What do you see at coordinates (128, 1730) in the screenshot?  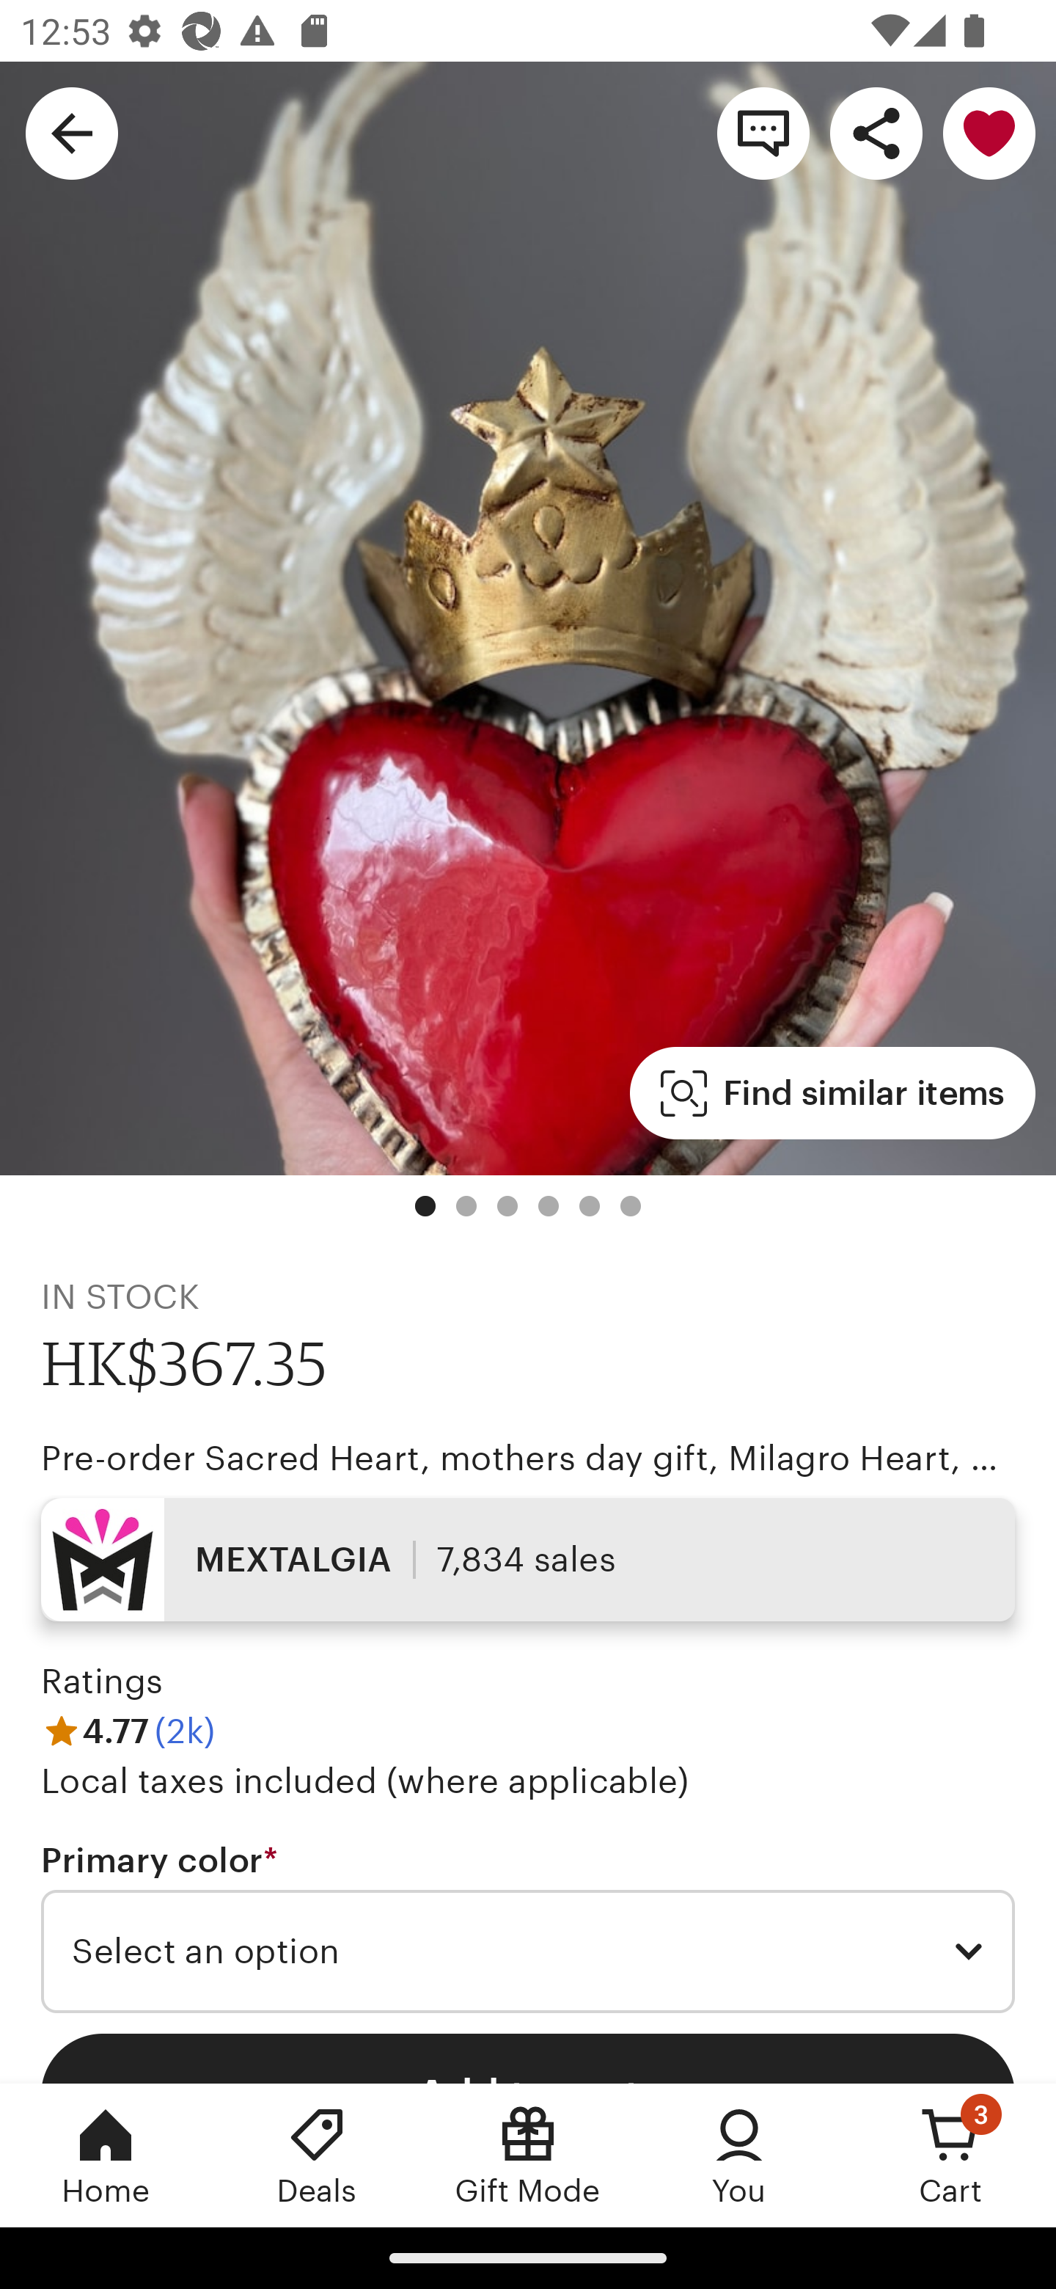 I see `4.77 (2k)` at bounding box center [128, 1730].